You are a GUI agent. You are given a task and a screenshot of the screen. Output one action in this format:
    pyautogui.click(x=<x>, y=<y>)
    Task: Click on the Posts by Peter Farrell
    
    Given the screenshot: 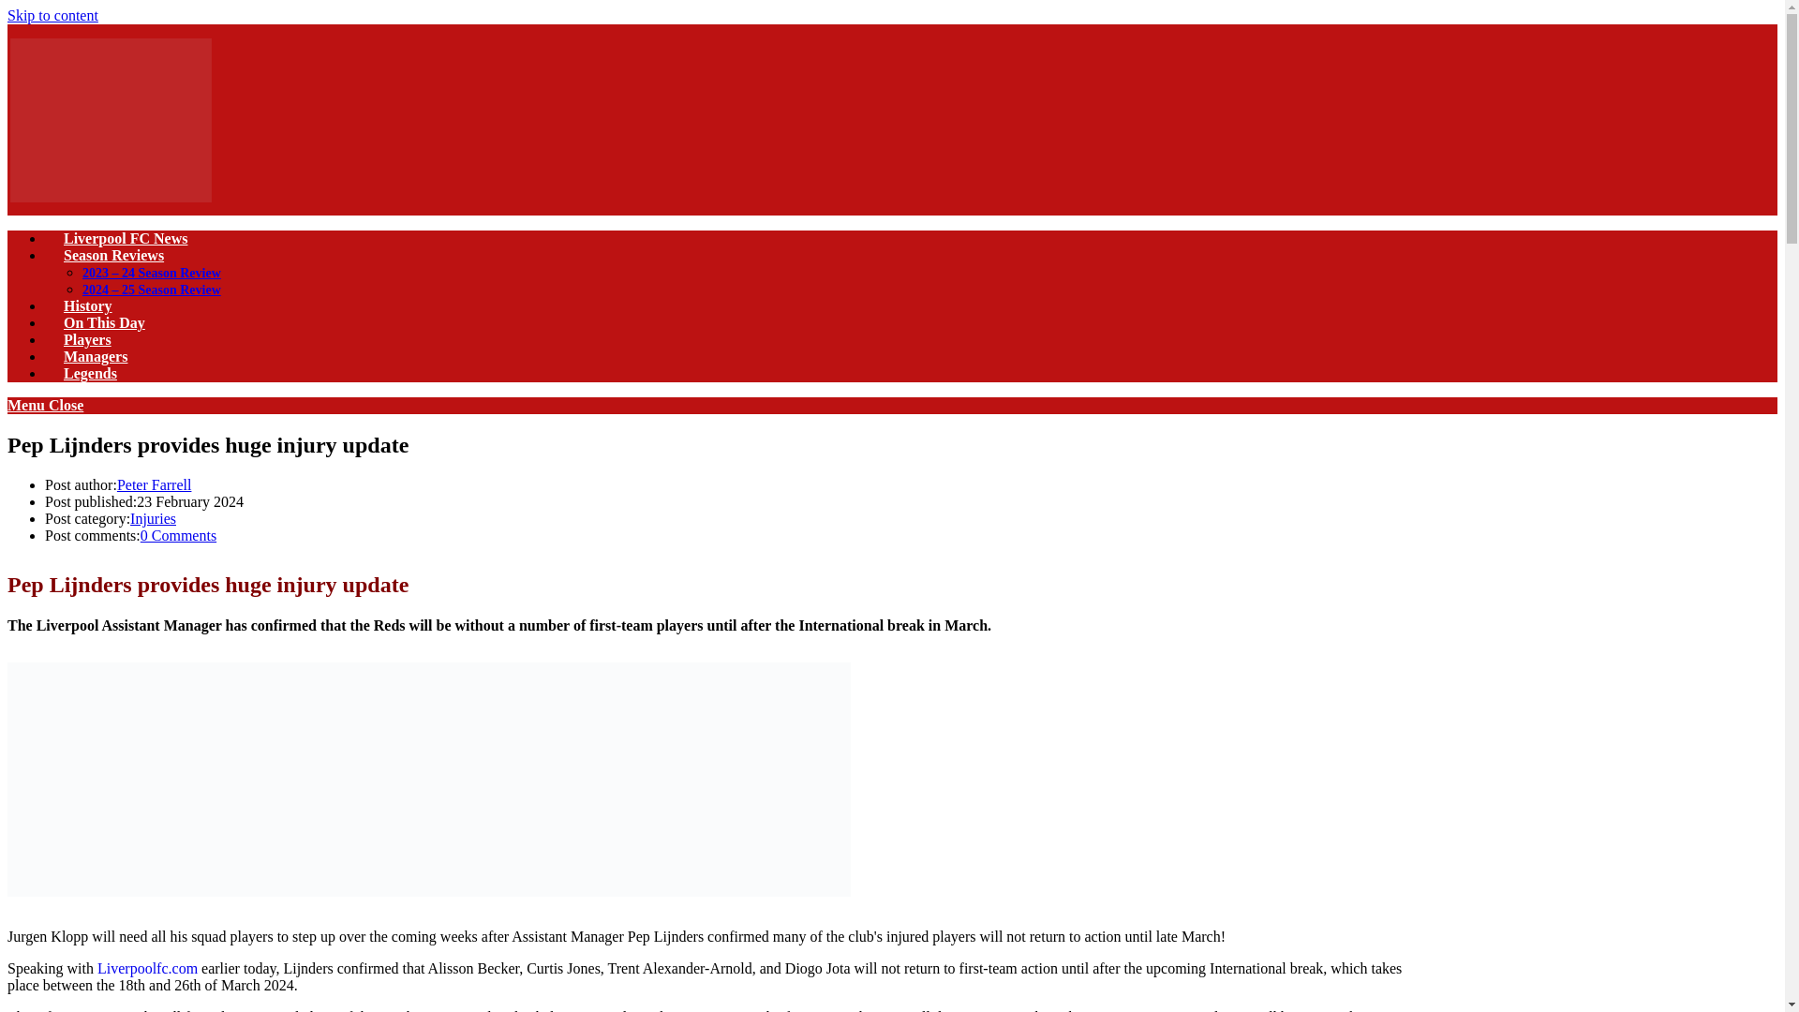 What is the action you would take?
    pyautogui.click(x=154, y=484)
    